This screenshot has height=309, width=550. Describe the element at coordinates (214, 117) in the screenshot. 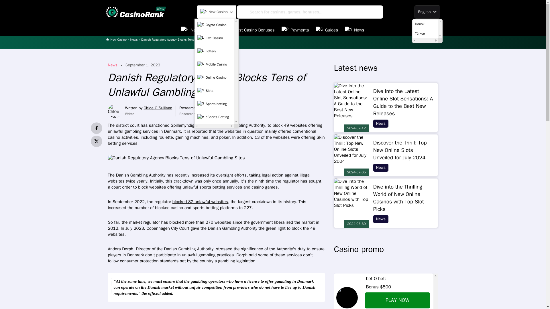

I see `eSports Betting` at that location.